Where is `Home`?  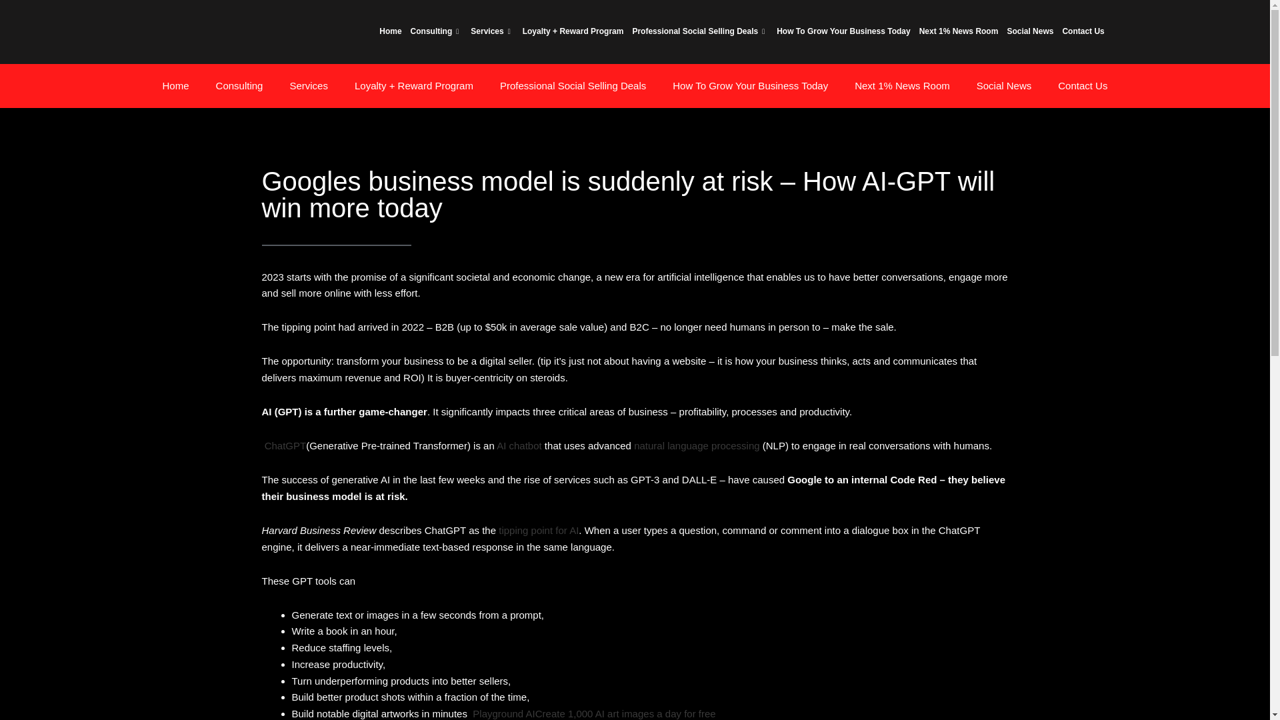 Home is located at coordinates (176, 85).